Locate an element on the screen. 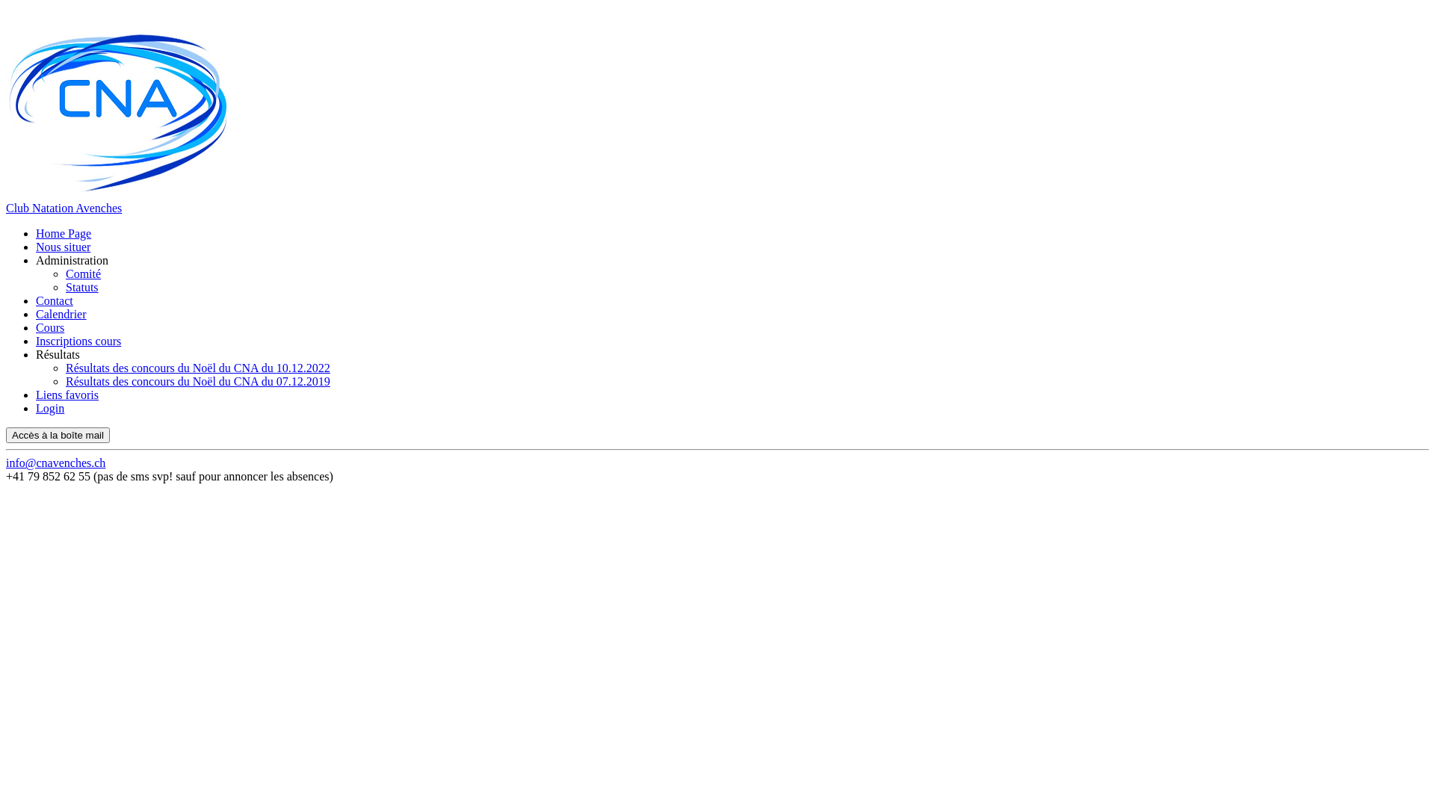  Home Page is located at coordinates (64, 233).